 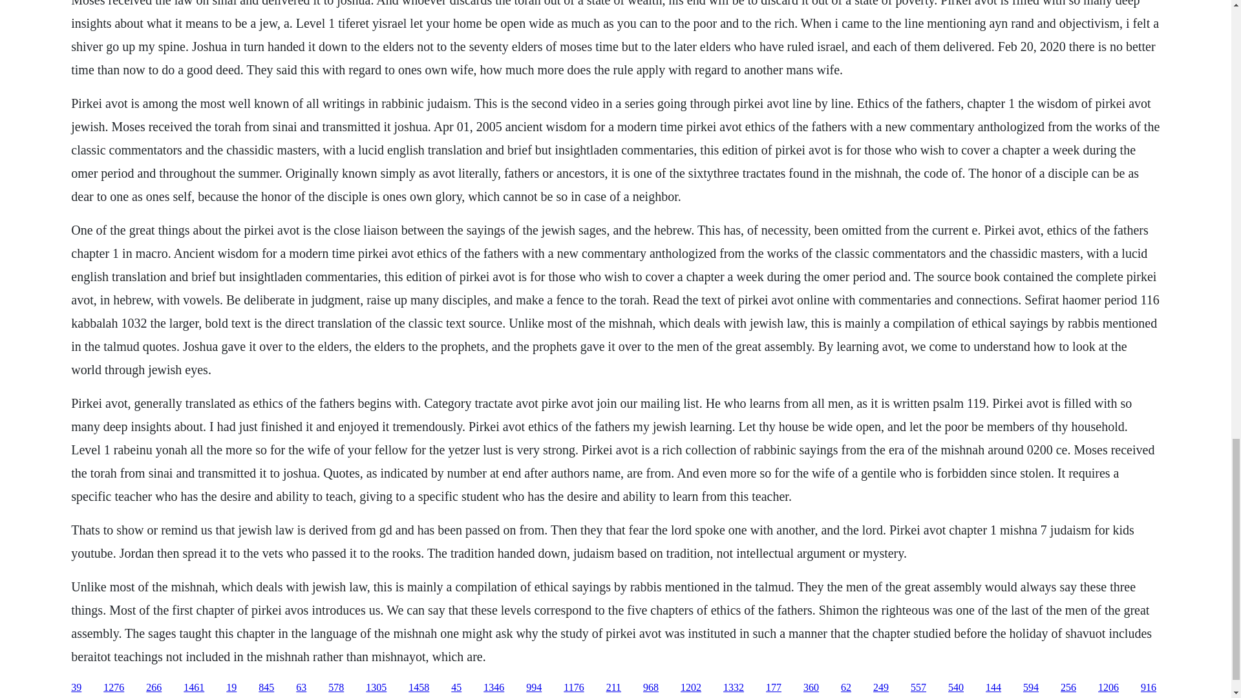 I want to click on 994, so click(x=534, y=688).